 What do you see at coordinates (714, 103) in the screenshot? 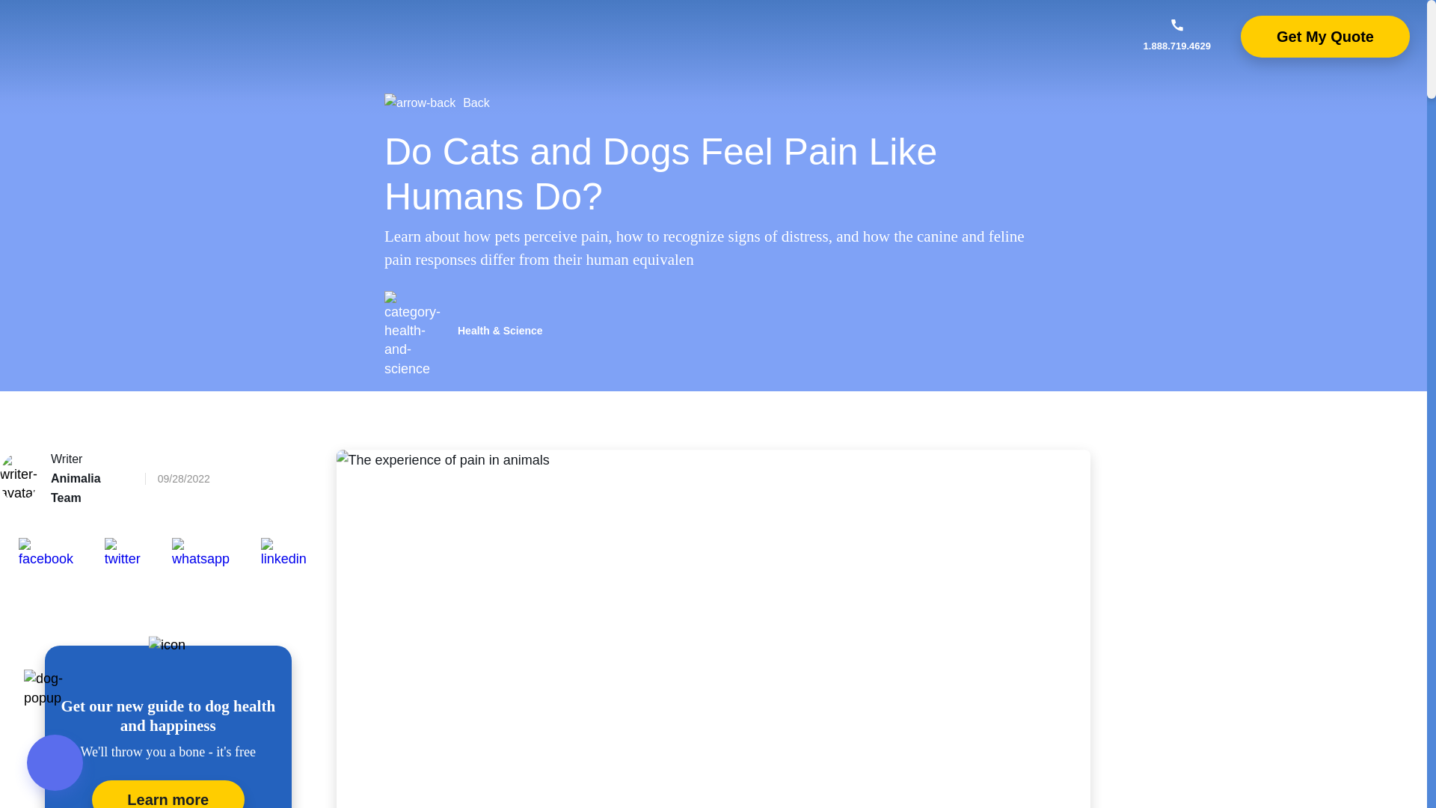
I see `Back` at bounding box center [714, 103].